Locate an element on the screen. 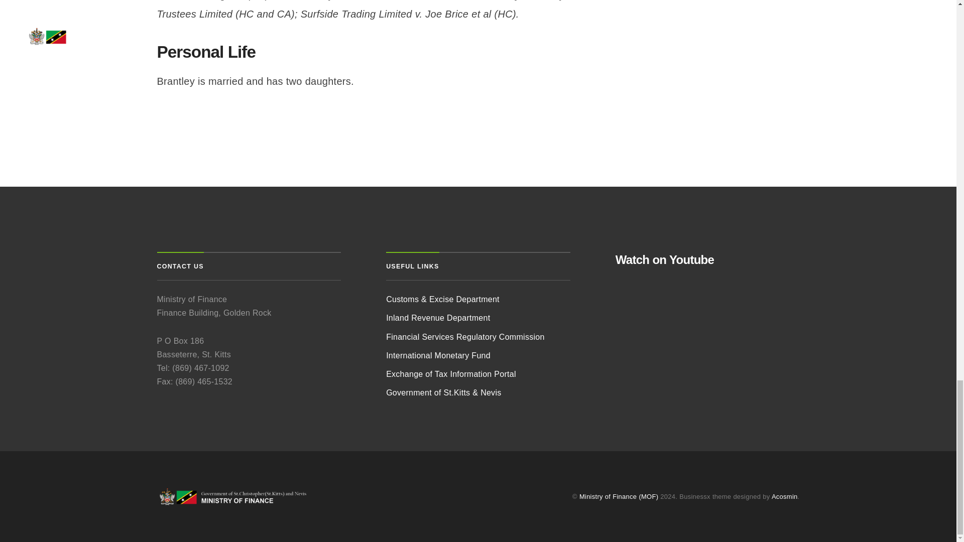 Image resolution: width=964 pixels, height=542 pixels. International Monetary Fund is located at coordinates (438, 355).